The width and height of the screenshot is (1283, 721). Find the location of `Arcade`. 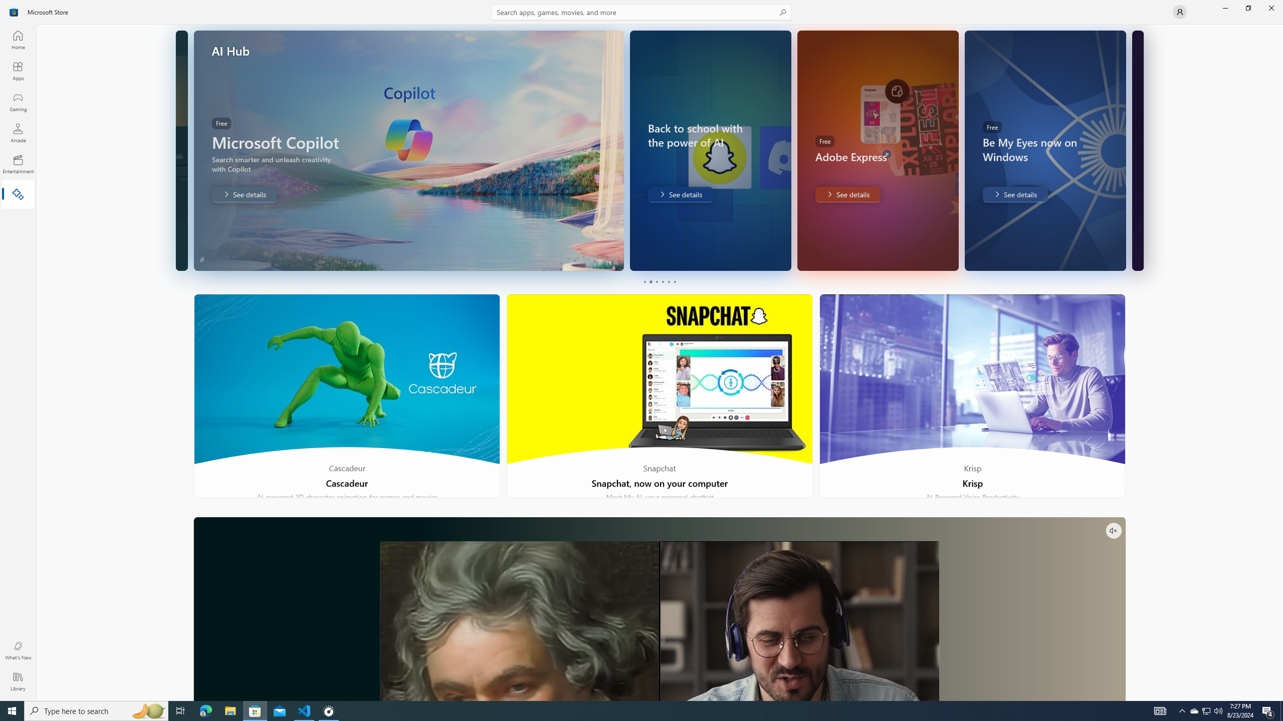

Arcade is located at coordinates (18, 133).